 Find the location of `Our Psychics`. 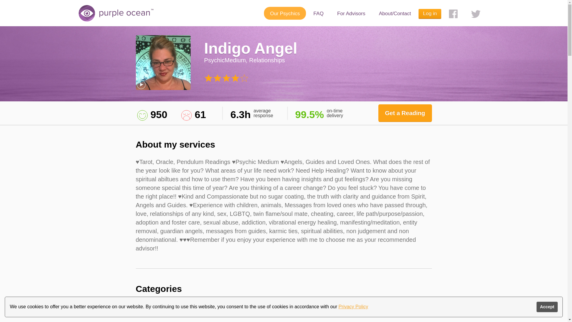

Our Psychics is located at coordinates (285, 13).